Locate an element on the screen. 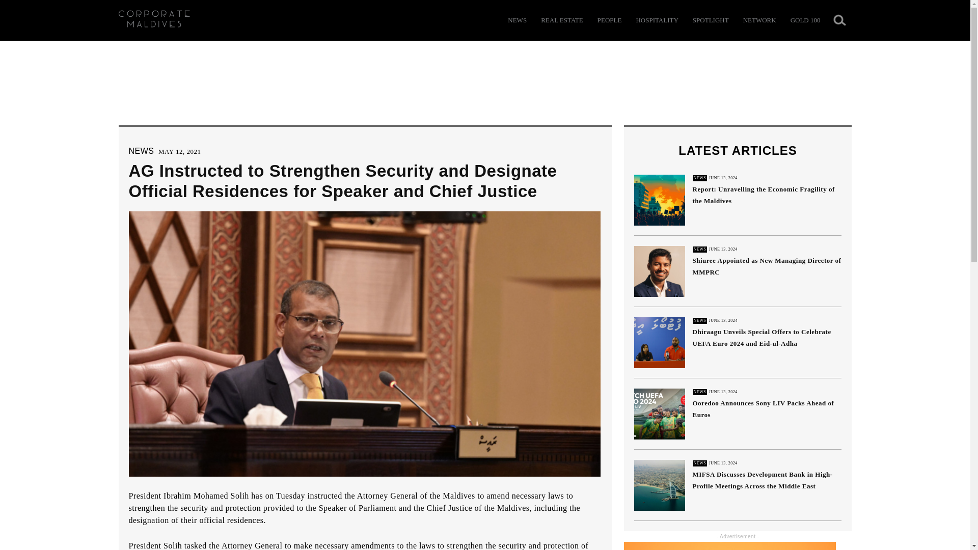 Image resolution: width=978 pixels, height=550 pixels. SPOTLIGHT is located at coordinates (710, 20).